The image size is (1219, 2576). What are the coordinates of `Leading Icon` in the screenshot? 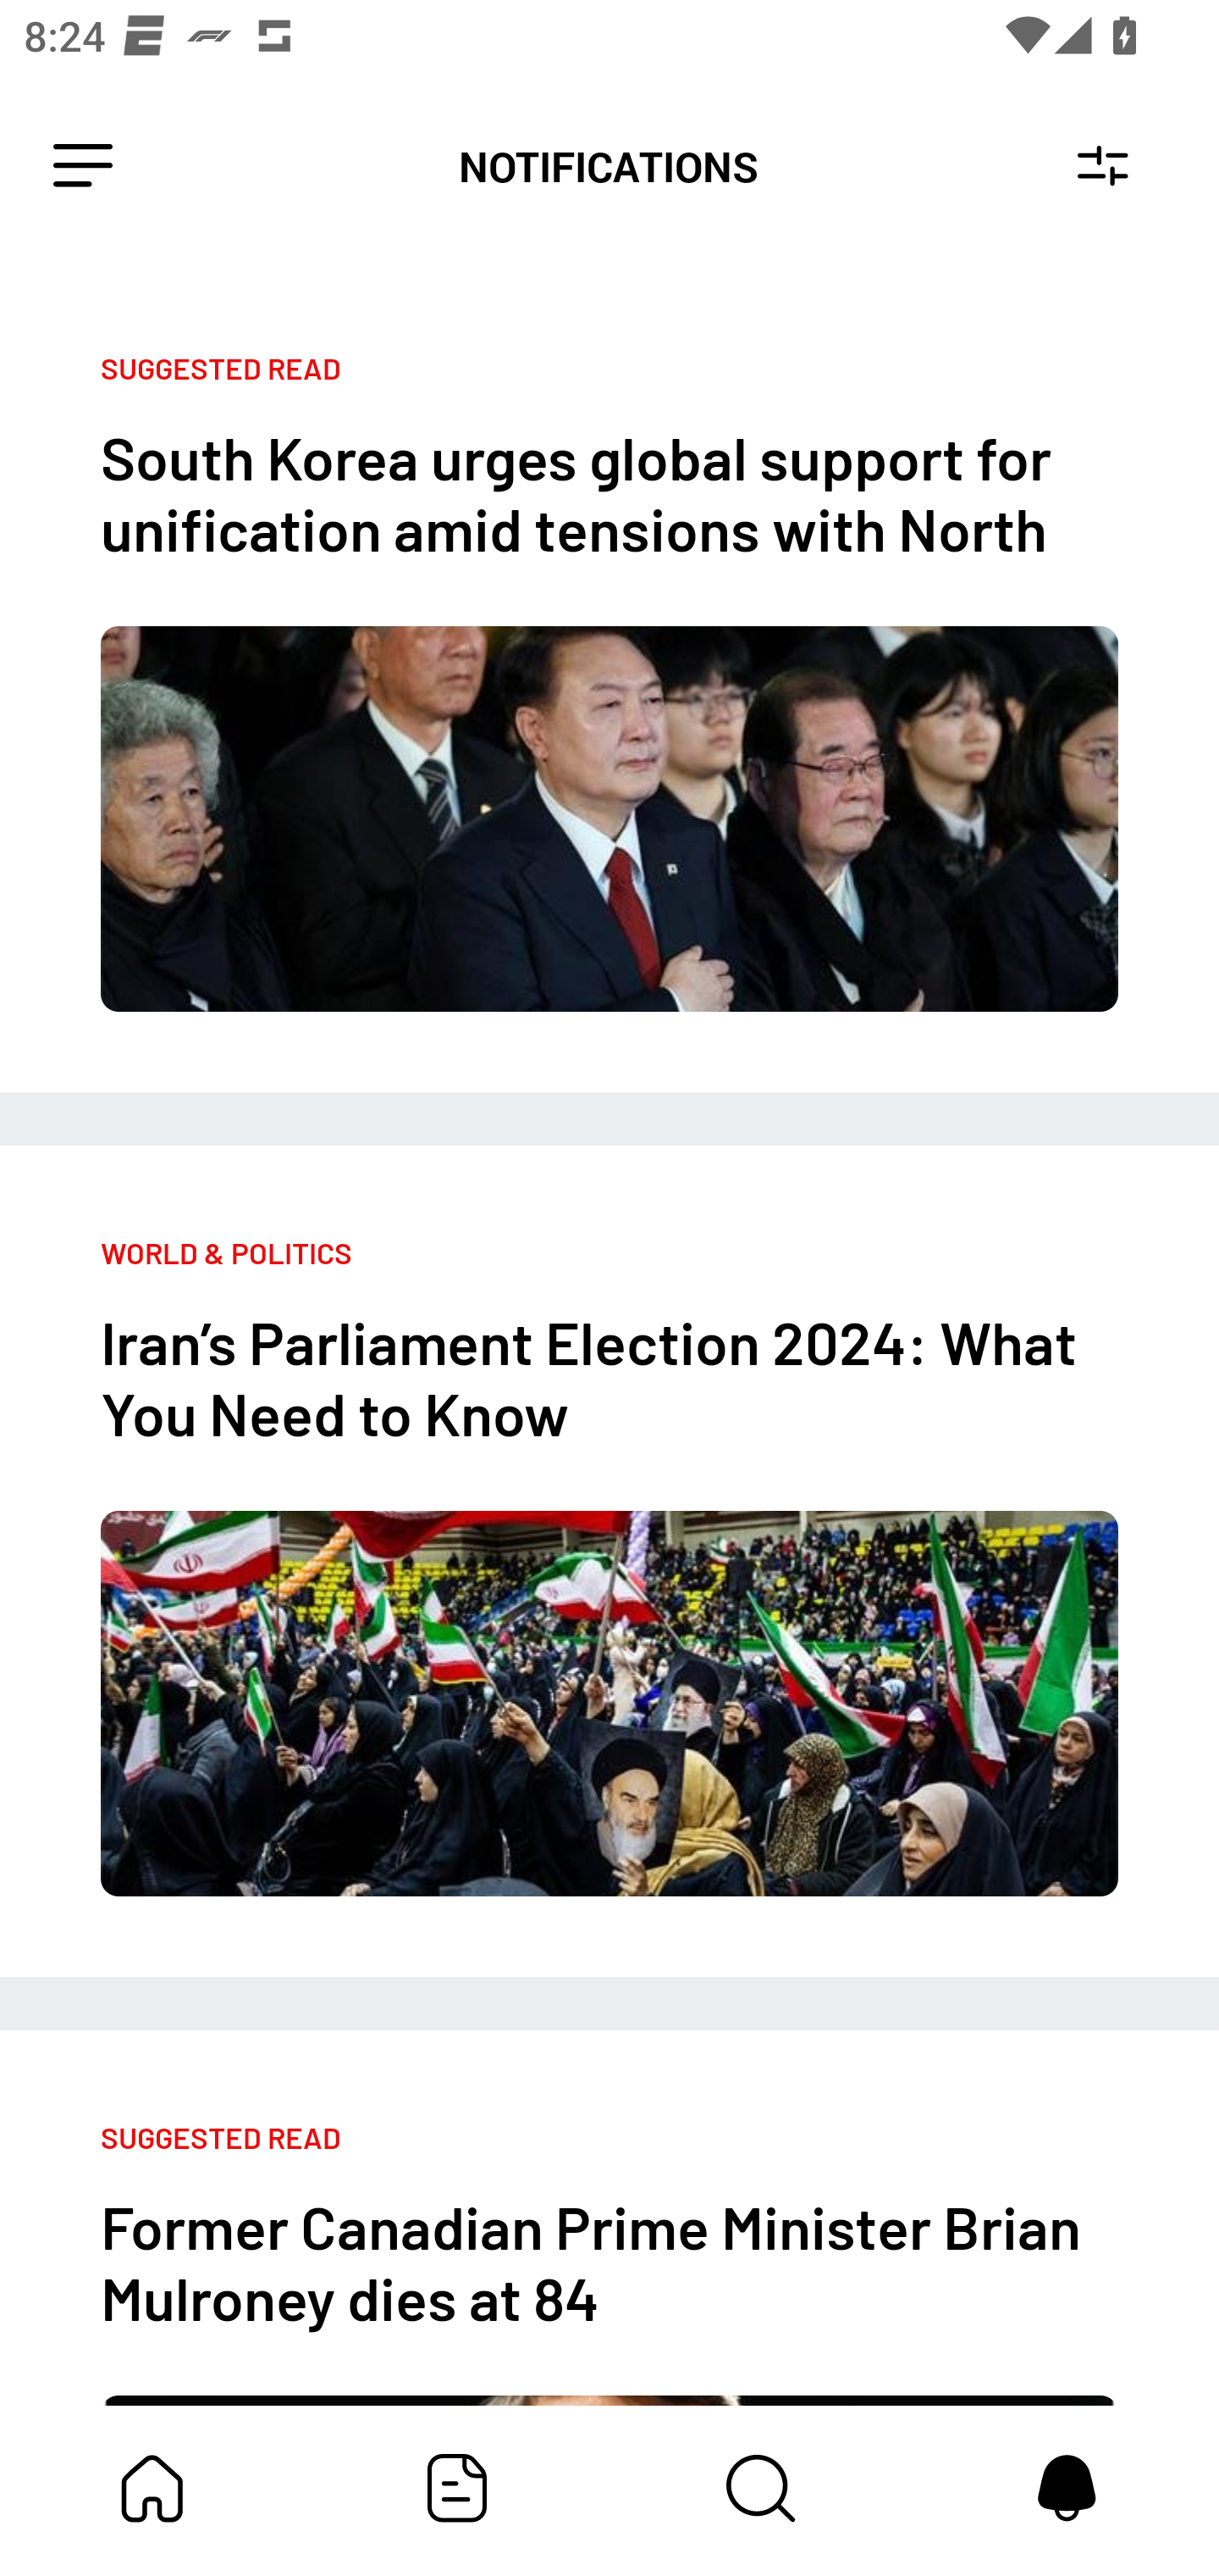 It's located at (83, 166).